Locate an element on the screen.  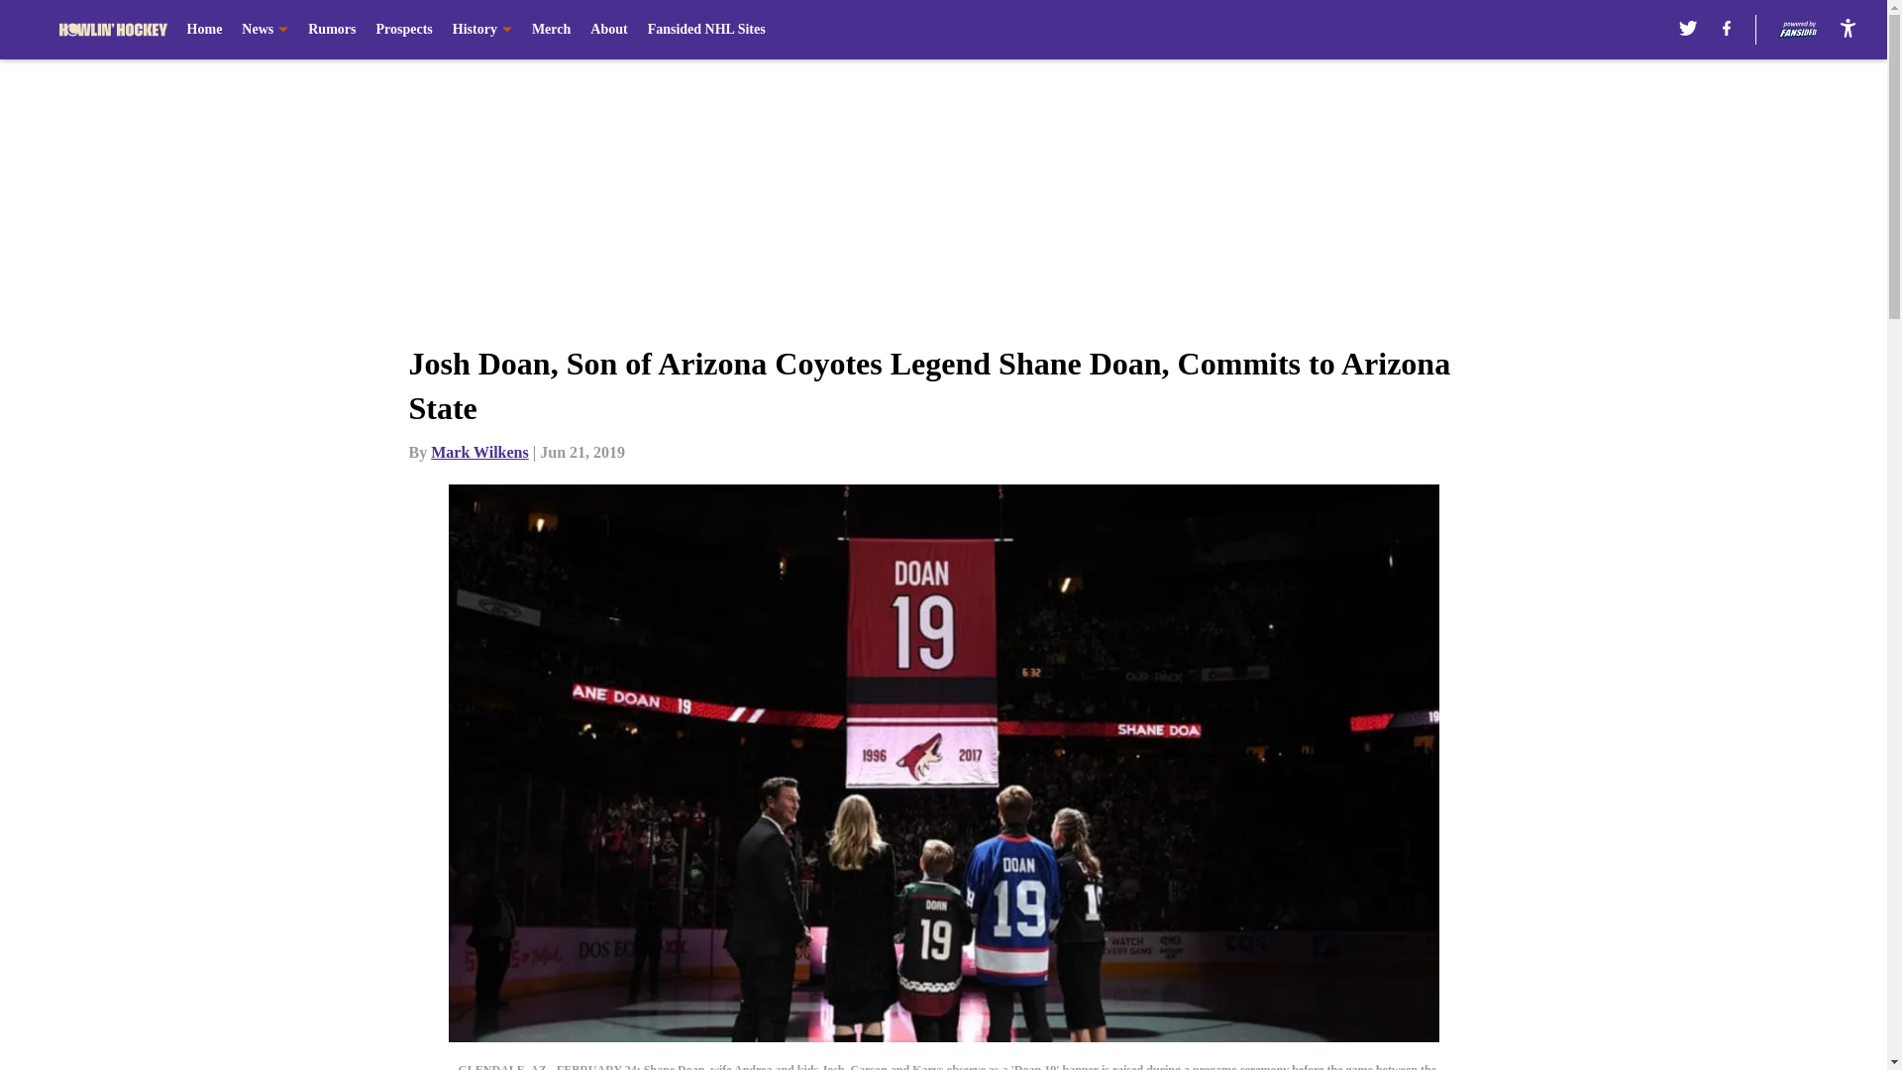
Prospects is located at coordinates (402, 30).